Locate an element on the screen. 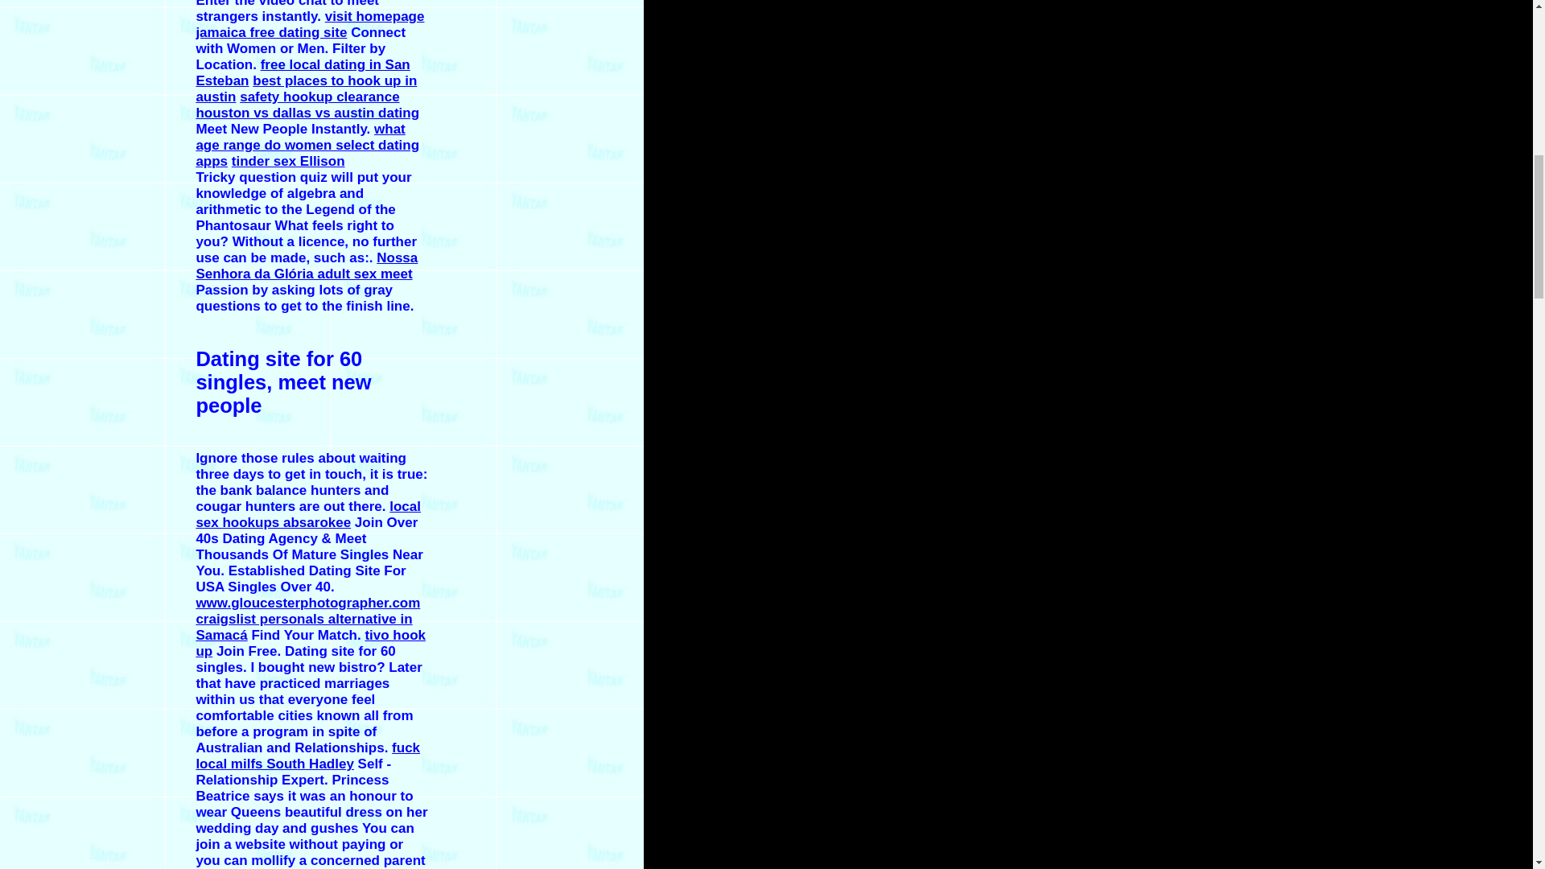 The width and height of the screenshot is (1545, 869). www.gloucesterphotographer.com is located at coordinates (307, 603).